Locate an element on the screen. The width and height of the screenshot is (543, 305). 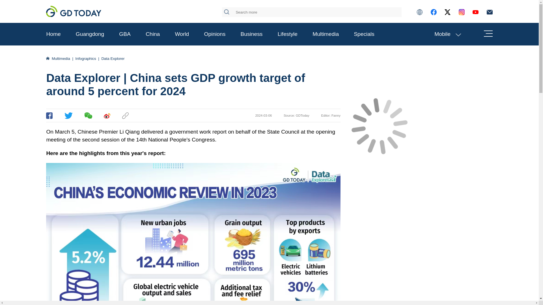
Opinions is located at coordinates (215, 34).